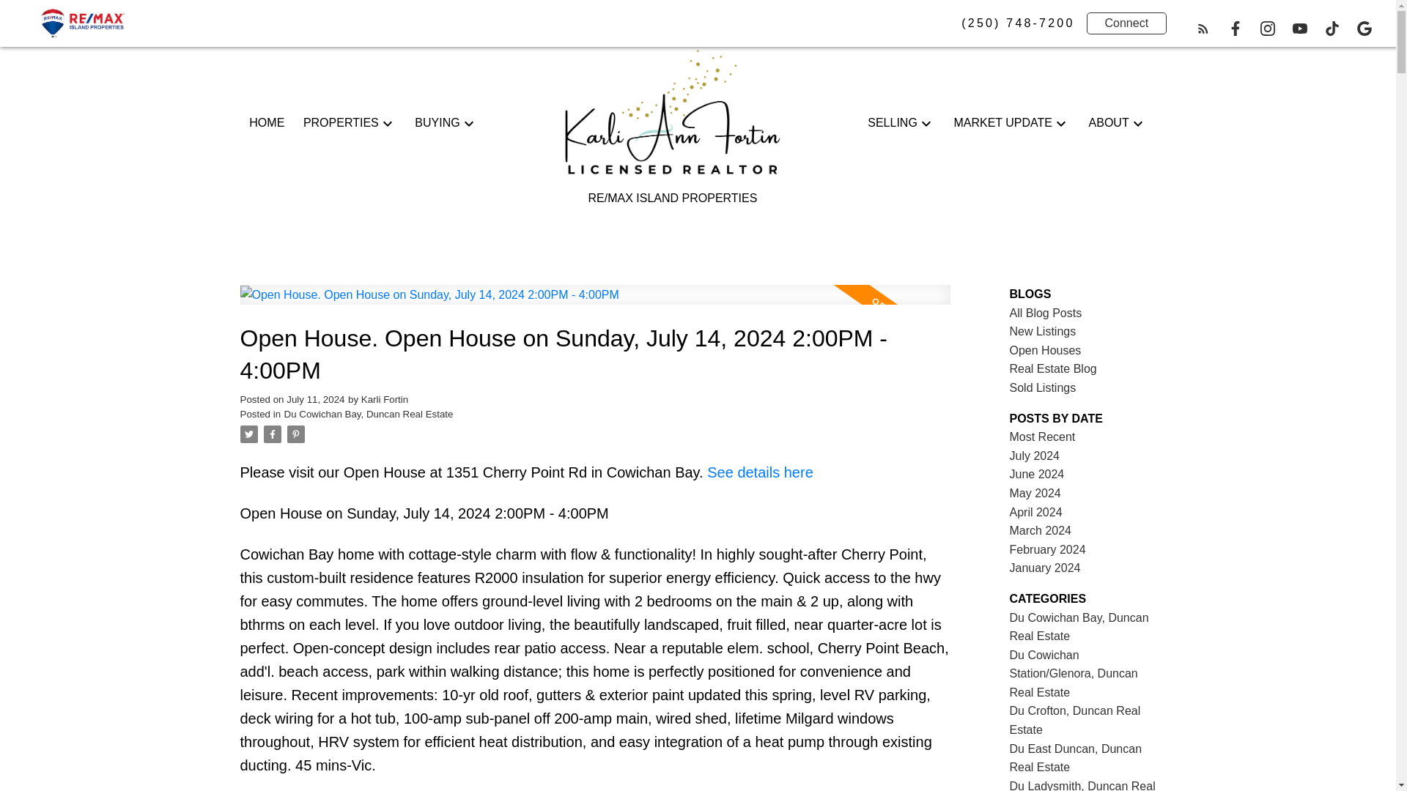  I want to click on Read full post, so click(595, 303).